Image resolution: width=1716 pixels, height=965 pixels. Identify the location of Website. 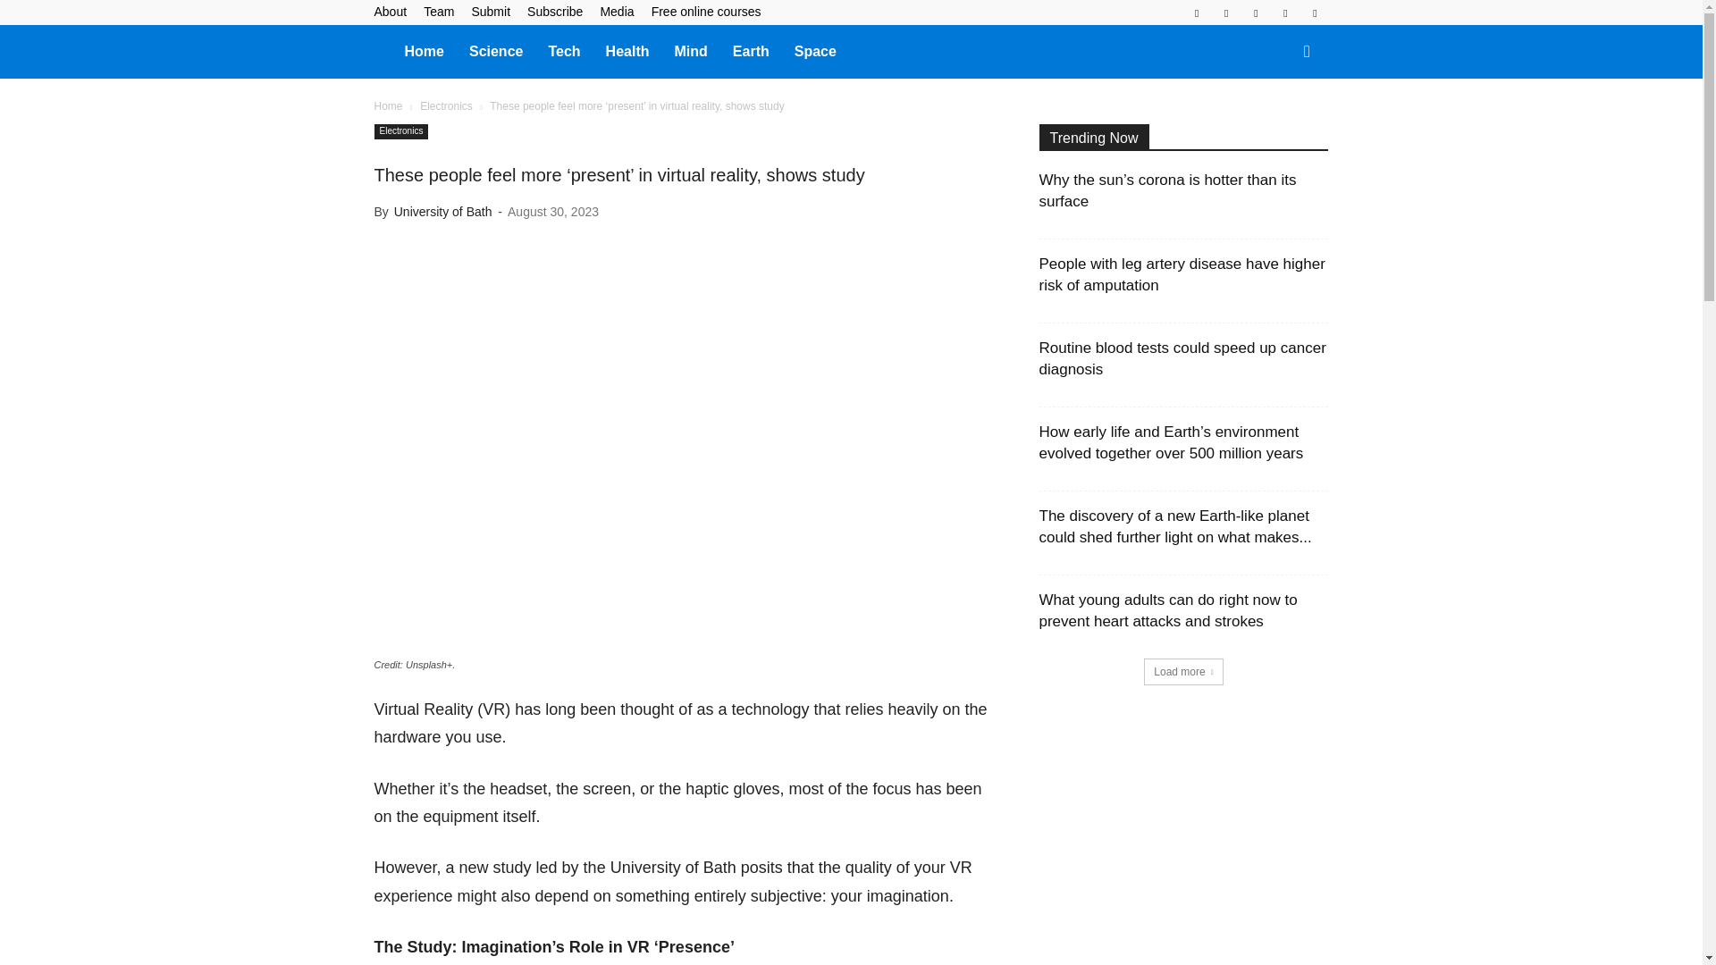
(1314, 13).